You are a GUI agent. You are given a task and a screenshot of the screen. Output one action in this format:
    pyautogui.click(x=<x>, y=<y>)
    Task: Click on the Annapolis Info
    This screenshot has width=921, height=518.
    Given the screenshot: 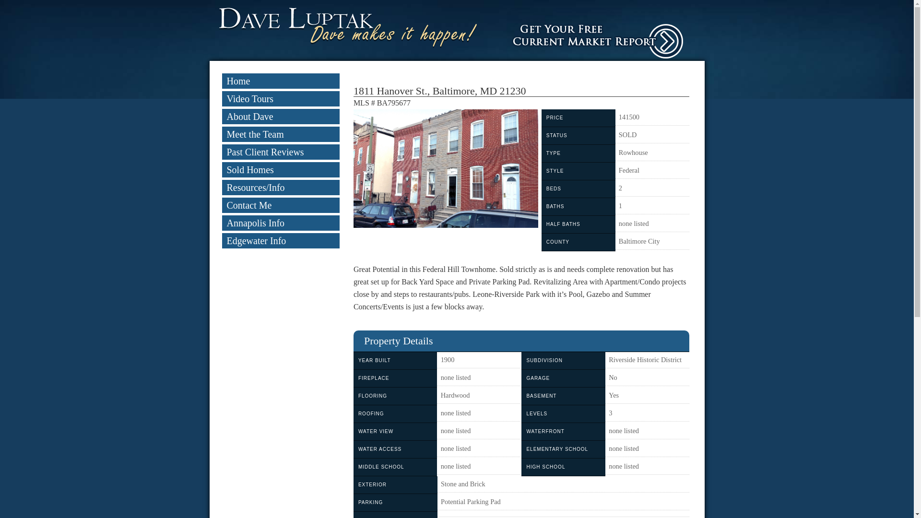 What is the action you would take?
    pyautogui.click(x=280, y=223)
    